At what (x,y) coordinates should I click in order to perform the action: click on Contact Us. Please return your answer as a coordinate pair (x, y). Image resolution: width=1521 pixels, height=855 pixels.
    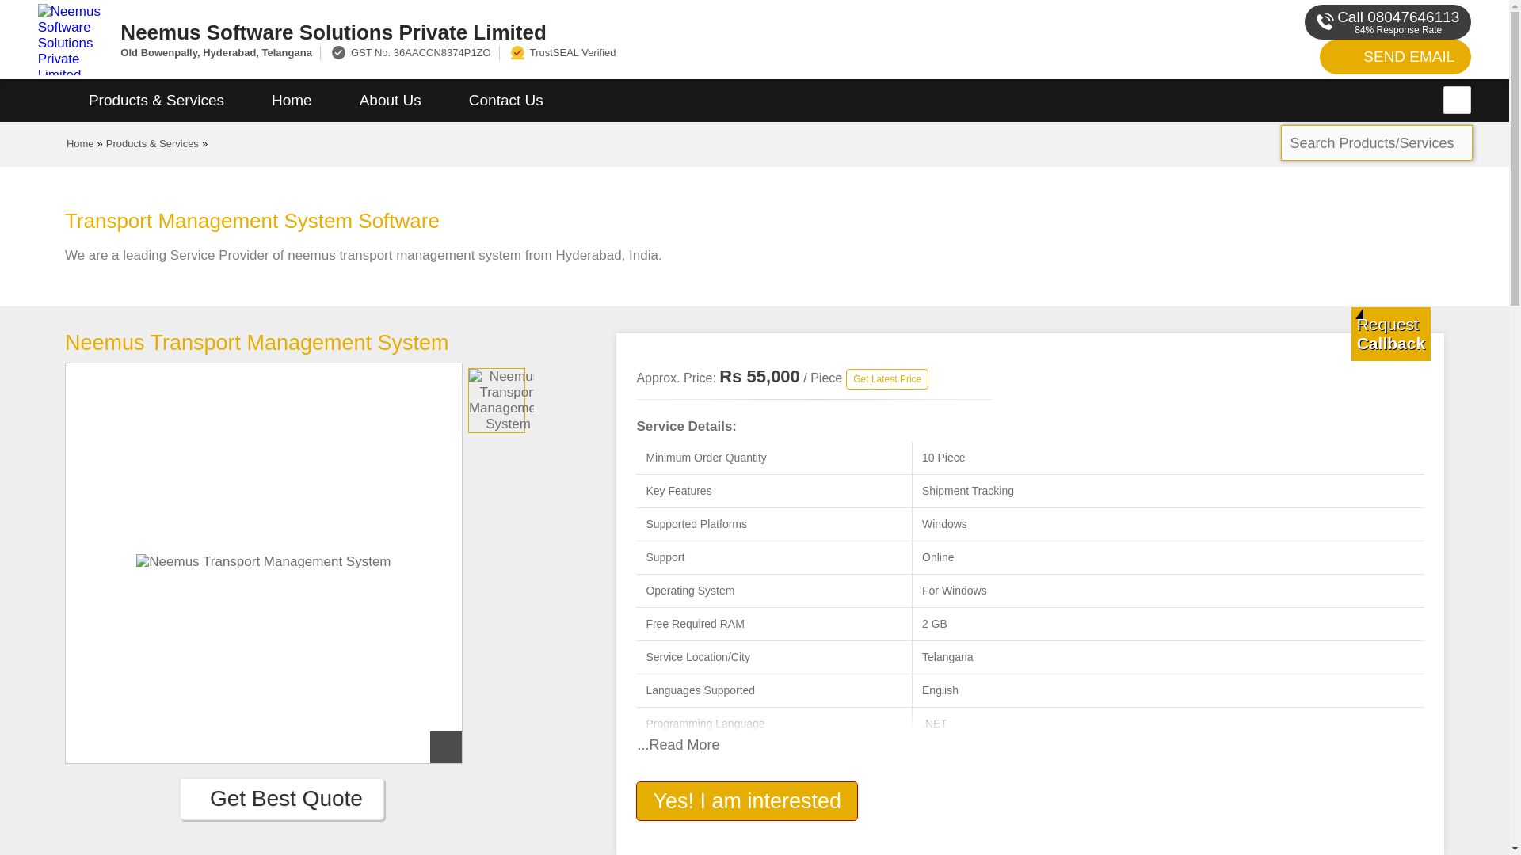
    Looking at the image, I should click on (506, 101).